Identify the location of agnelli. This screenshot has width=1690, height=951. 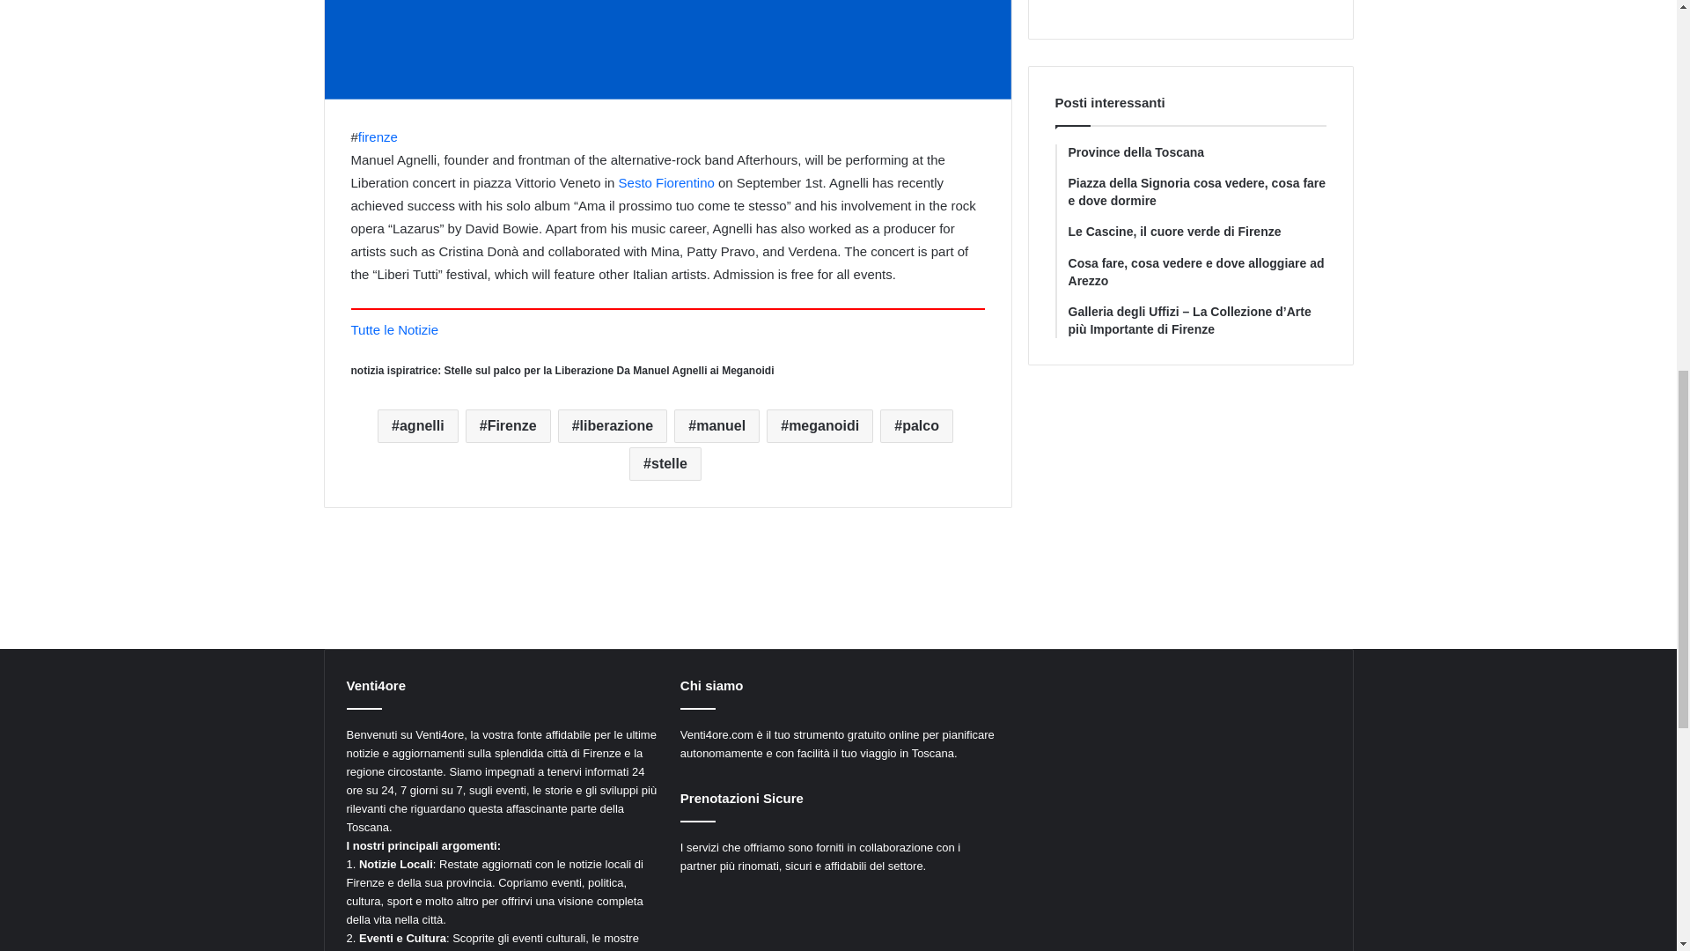
(417, 426).